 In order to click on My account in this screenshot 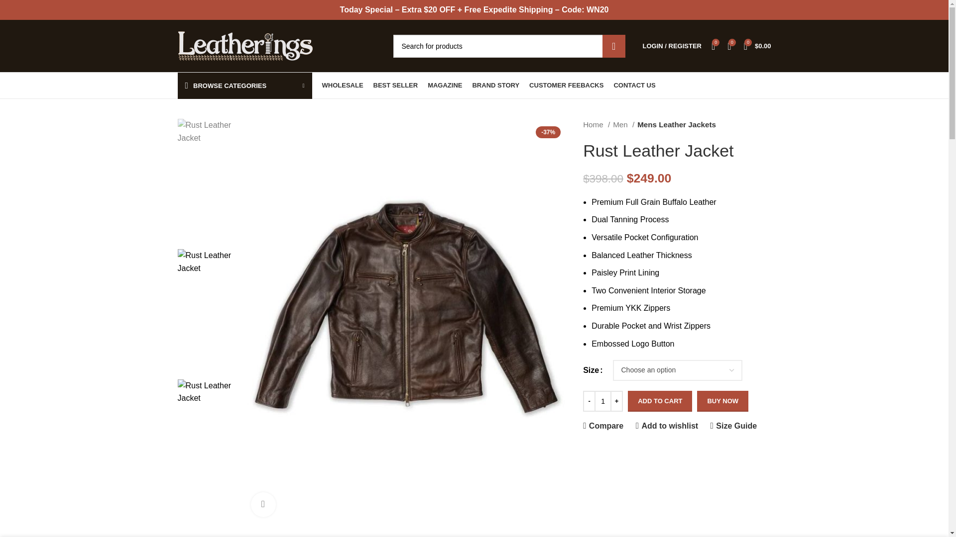, I will do `click(672, 46)`.